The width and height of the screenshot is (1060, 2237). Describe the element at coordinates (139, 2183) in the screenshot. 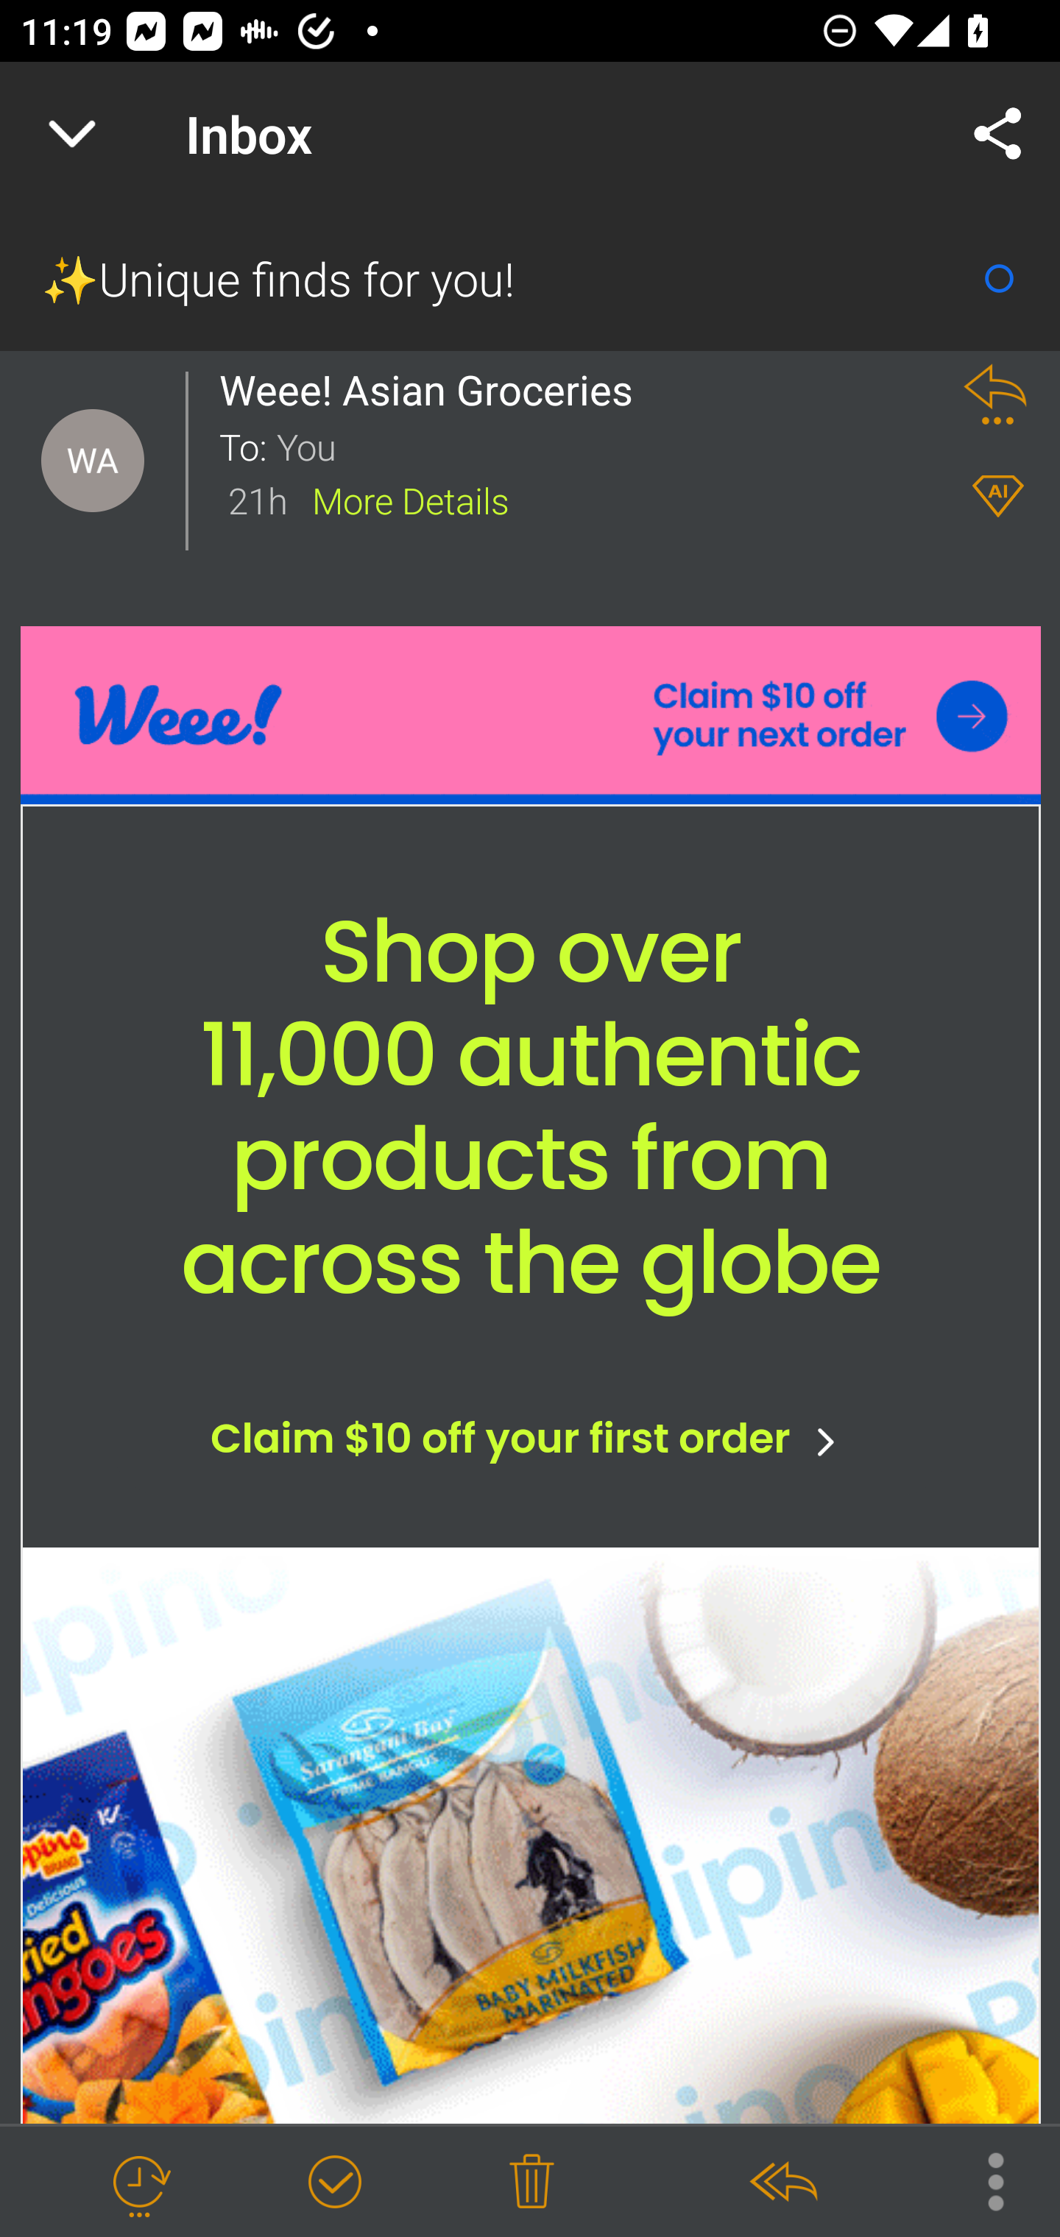

I see `Snooze` at that location.